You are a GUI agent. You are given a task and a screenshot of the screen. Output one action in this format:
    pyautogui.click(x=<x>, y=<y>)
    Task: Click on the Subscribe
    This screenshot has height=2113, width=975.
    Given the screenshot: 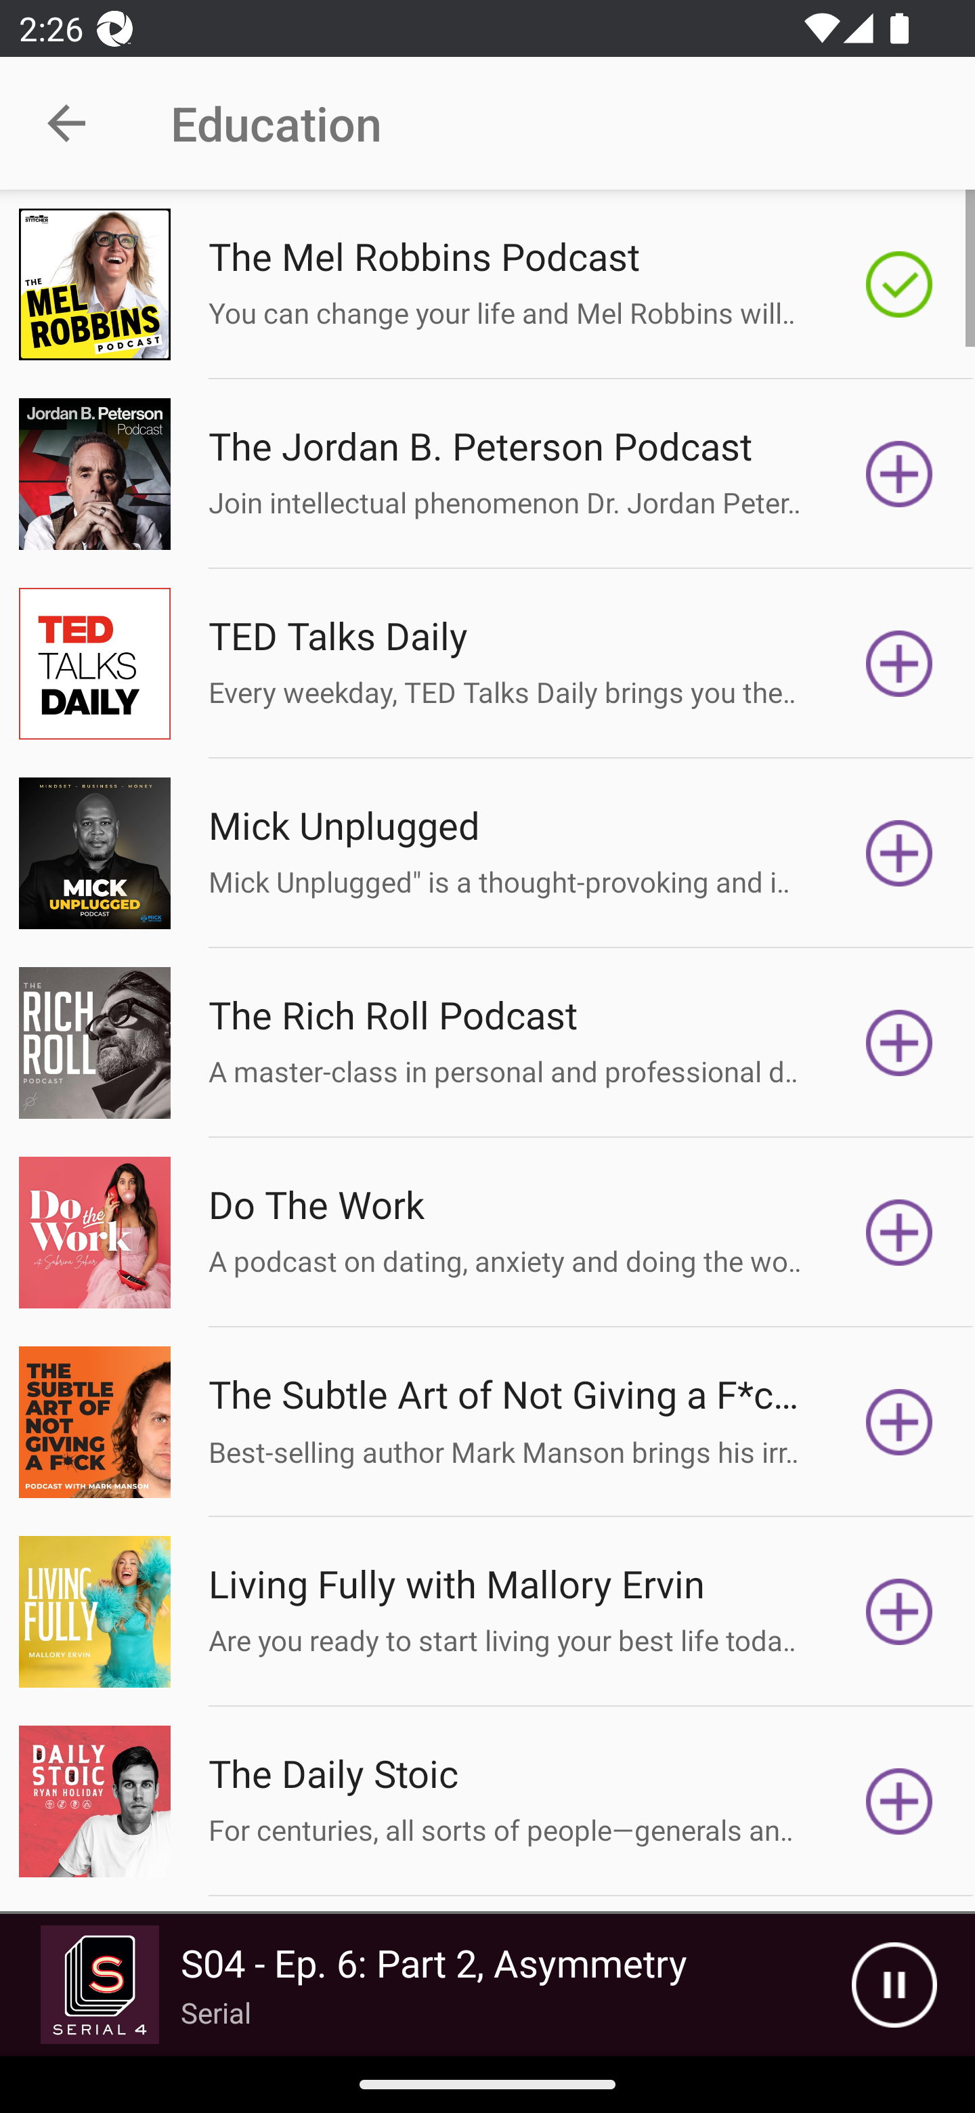 What is the action you would take?
    pyautogui.click(x=899, y=473)
    